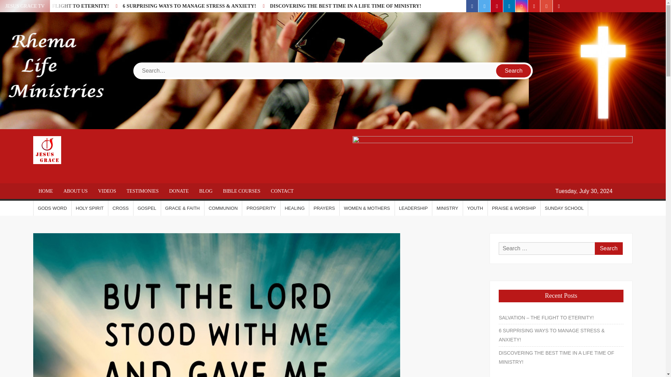  Describe the element at coordinates (484, 6) in the screenshot. I see `twitter` at that location.